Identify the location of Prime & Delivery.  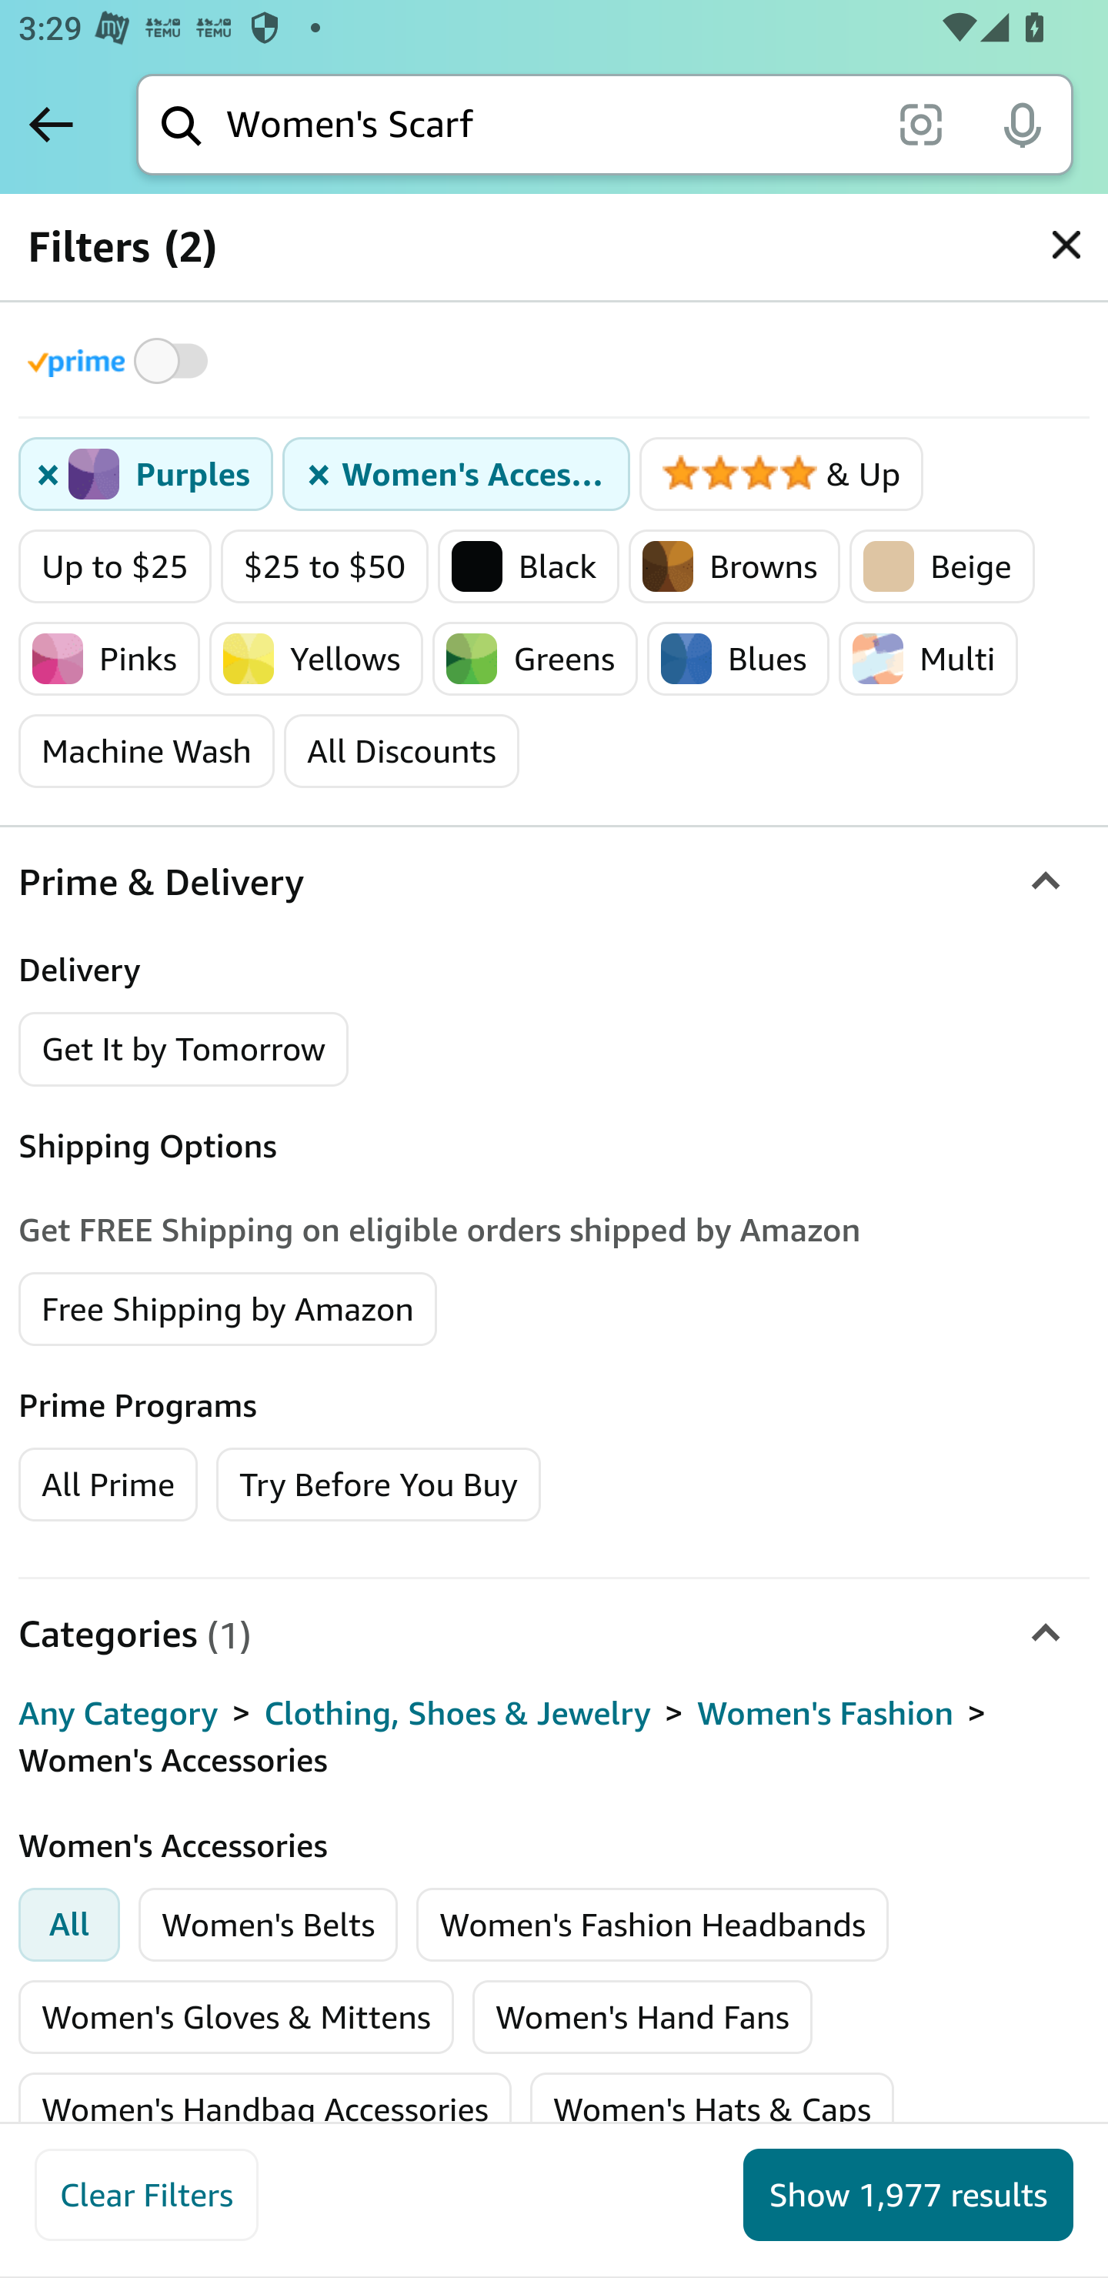
(554, 882).